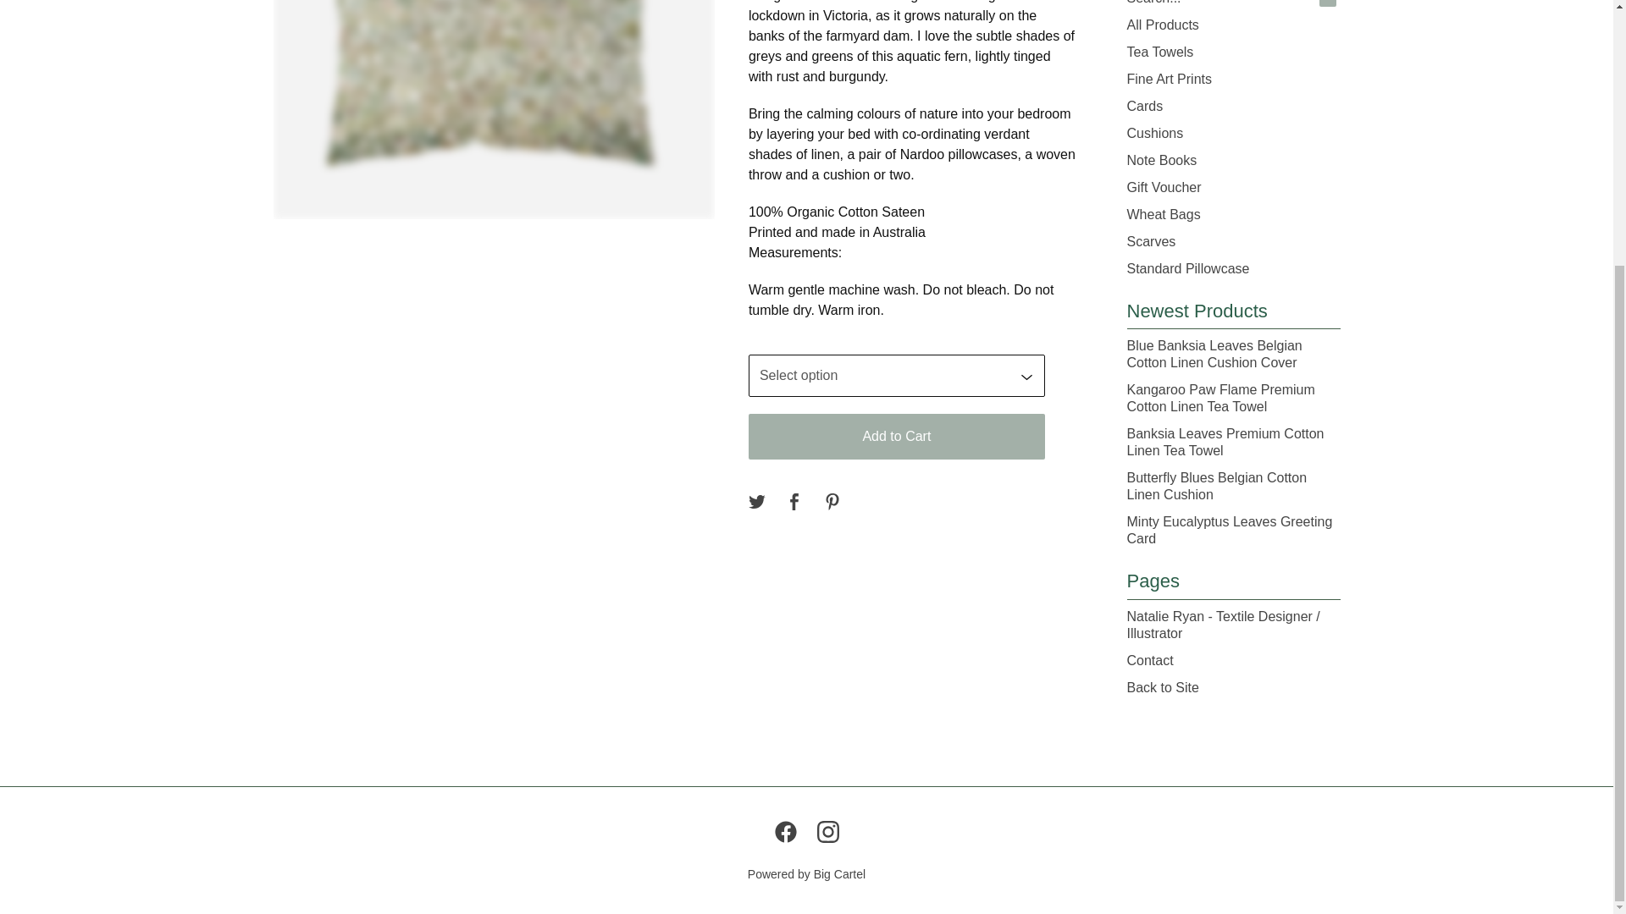  I want to click on Butterfly Blues Belgian Cotton Linen Cushion, so click(1233, 486).